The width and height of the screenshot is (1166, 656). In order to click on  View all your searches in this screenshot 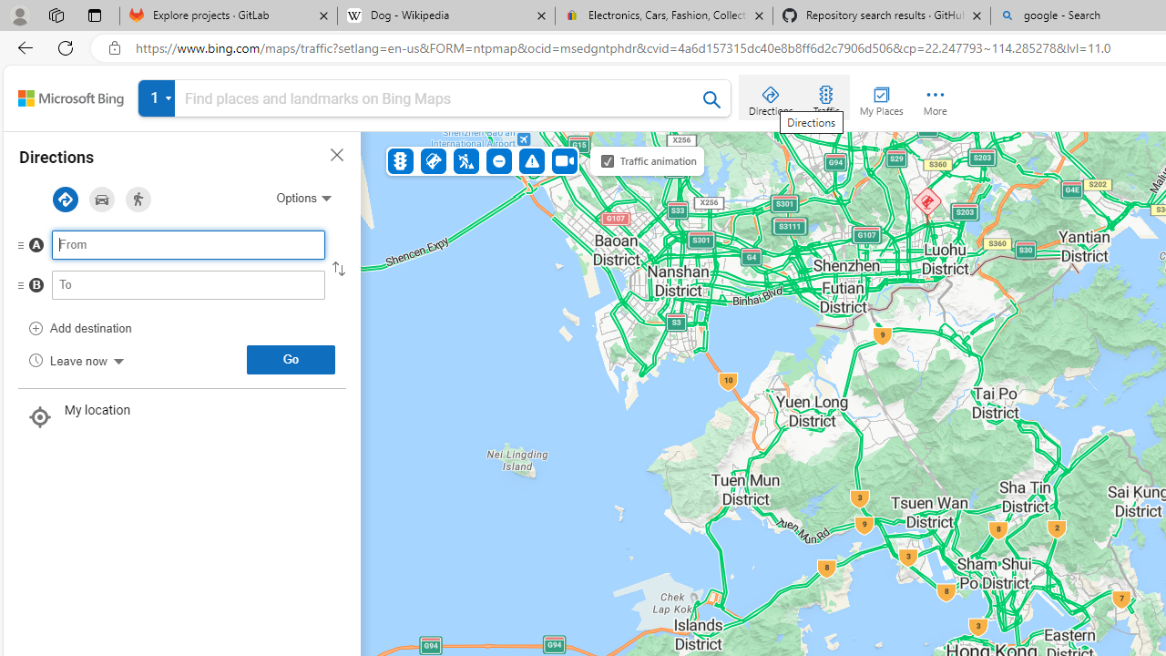, I will do `click(157, 98)`.